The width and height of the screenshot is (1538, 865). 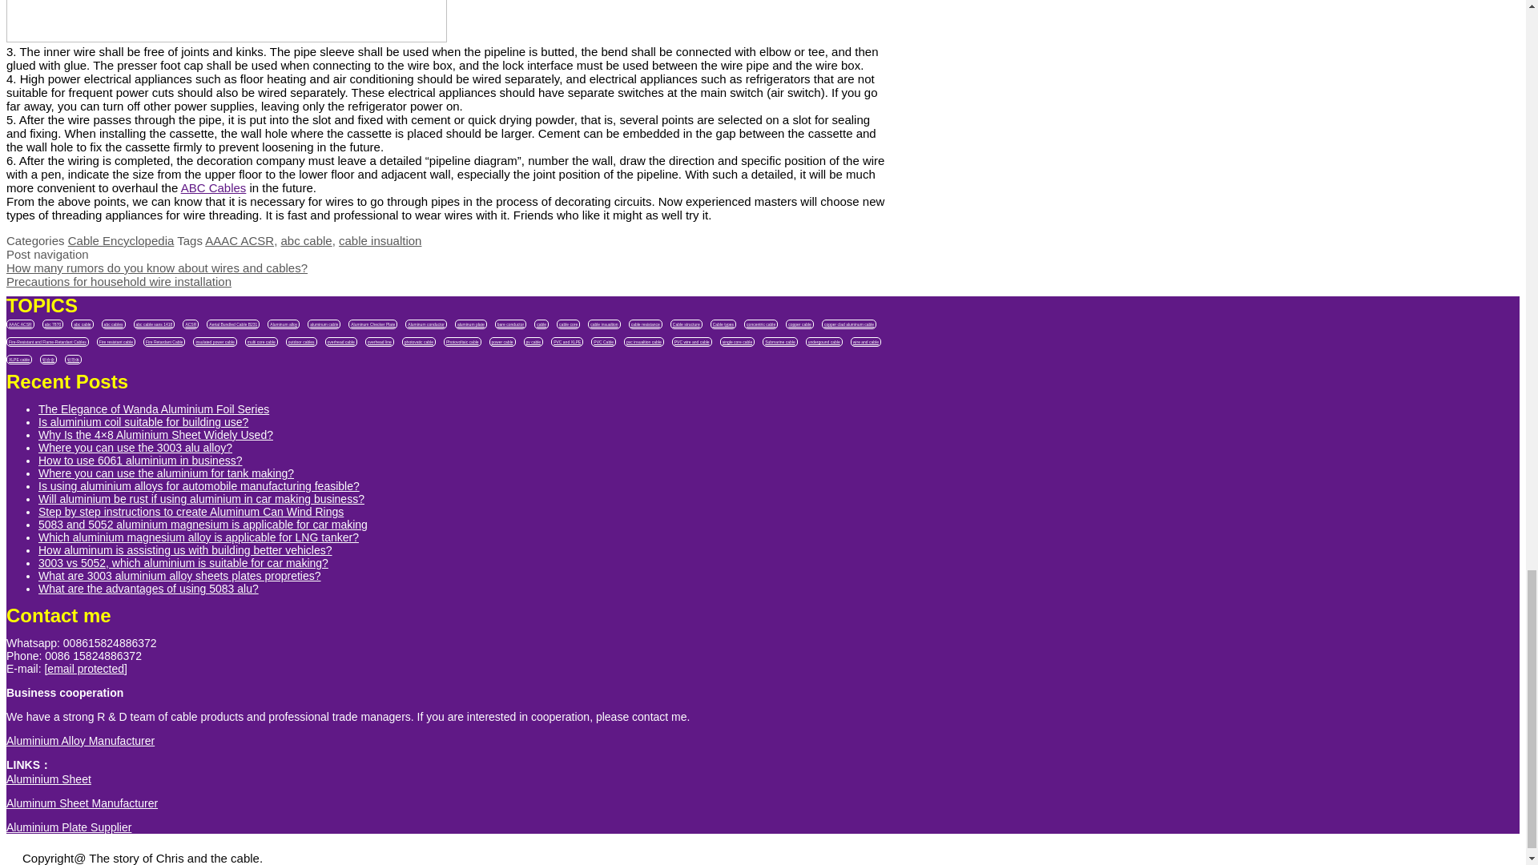 I want to click on cable, so click(x=542, y=324).